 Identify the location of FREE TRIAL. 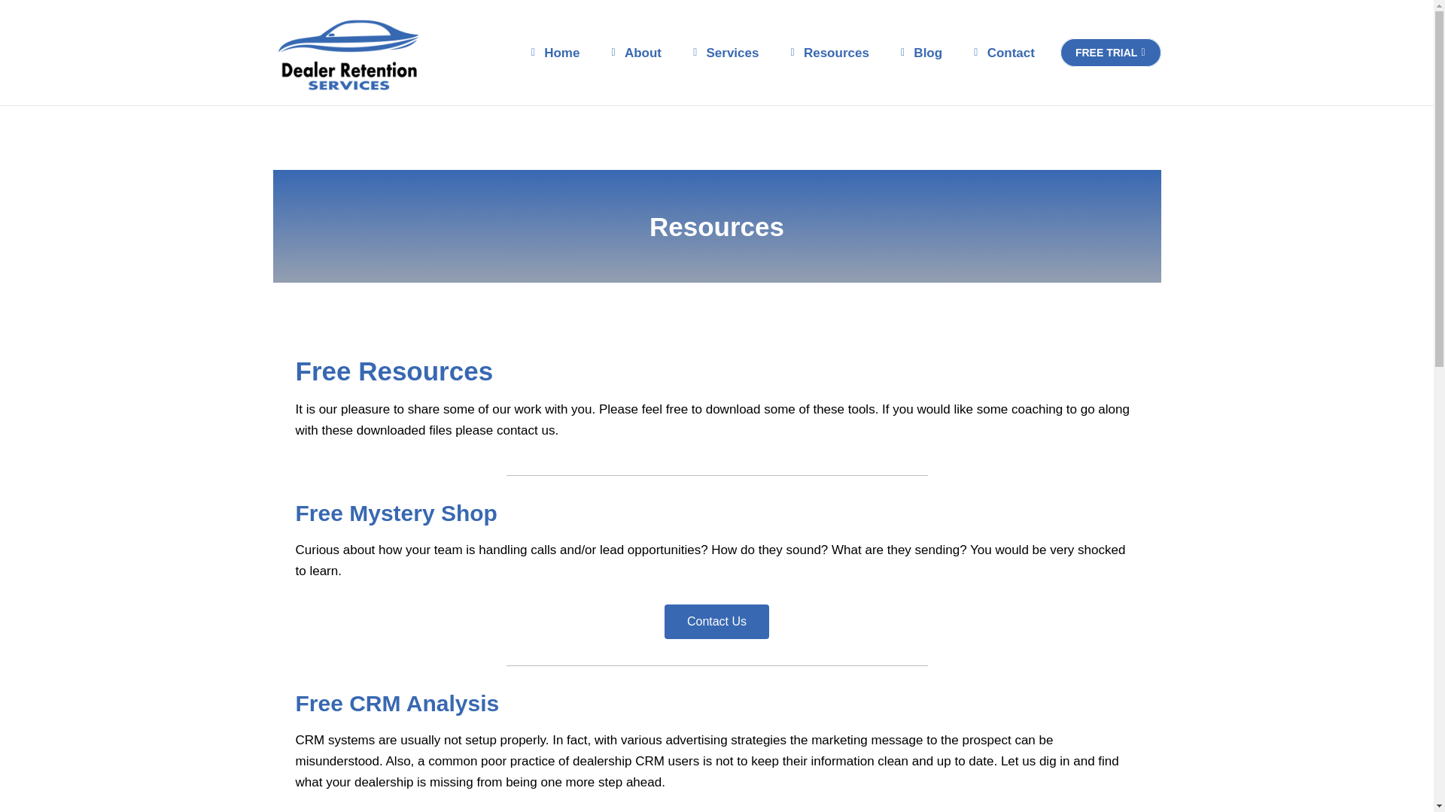
(1111, 52).